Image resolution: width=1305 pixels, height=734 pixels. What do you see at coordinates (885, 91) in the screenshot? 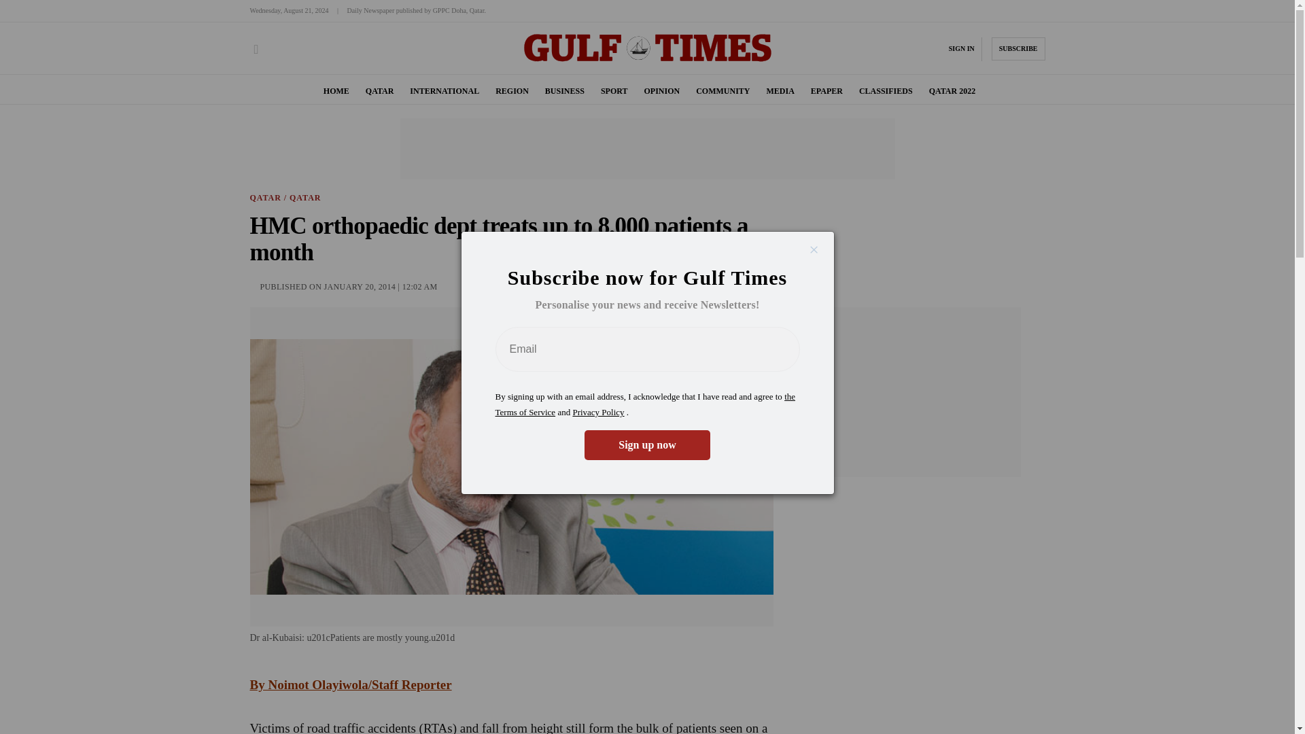
I see `CLASSIFIEDS` at bounding box center [885, 91].